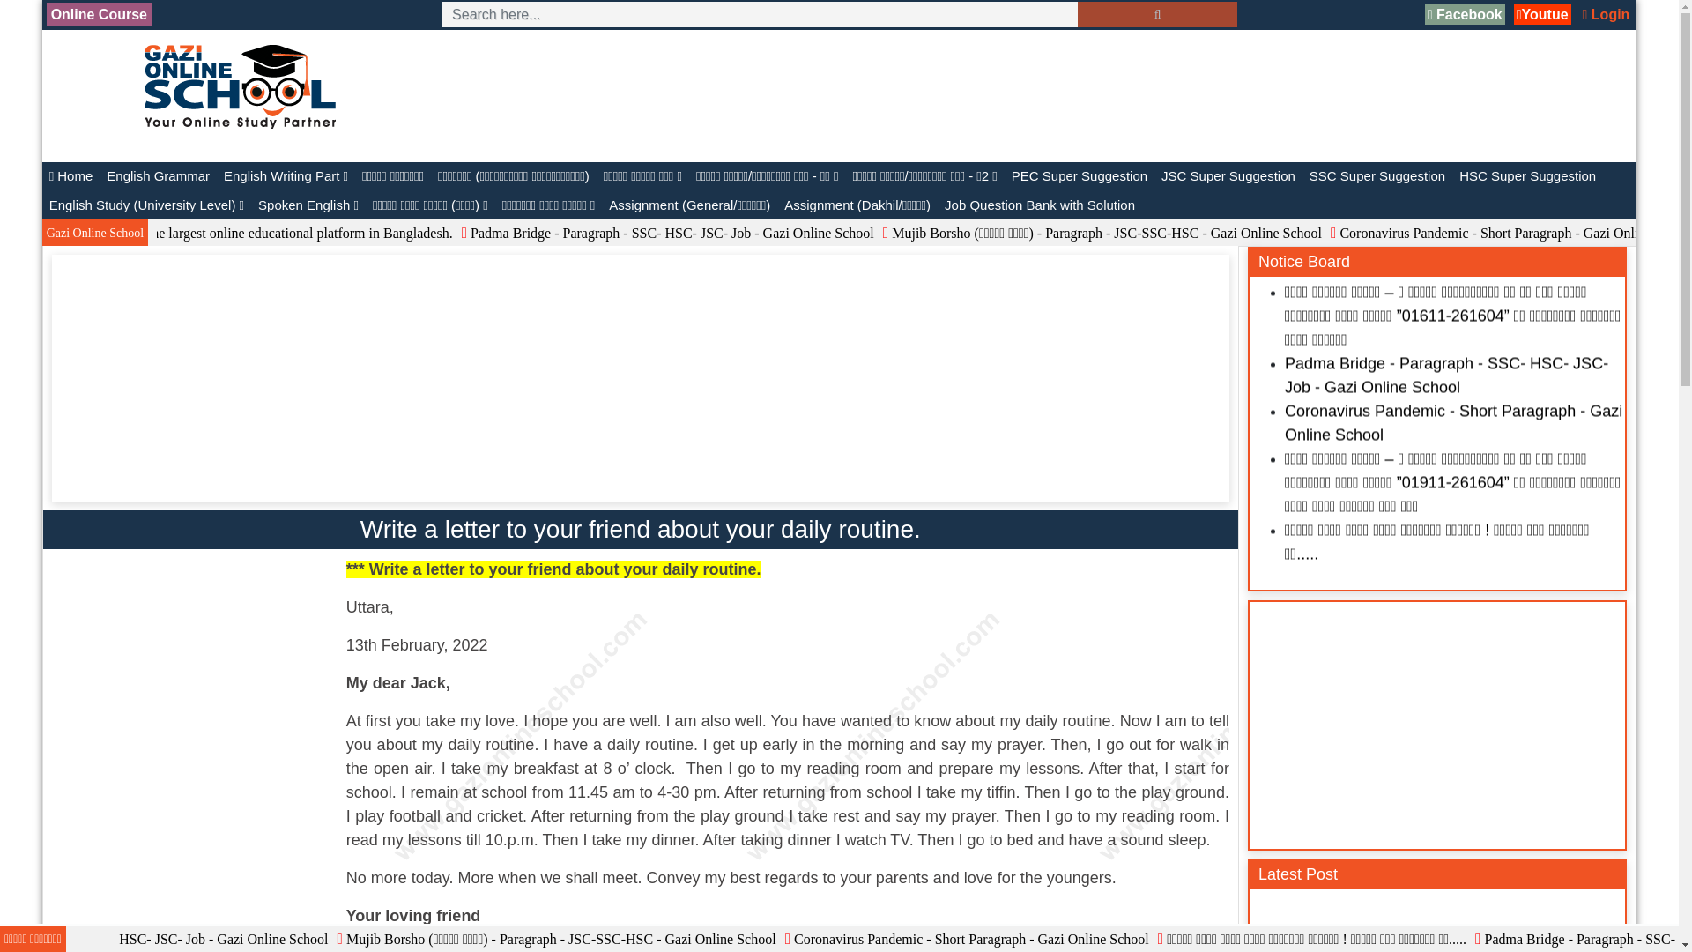  Describe the element at coordinates (70, 176) in the screenshot. I see `Home` at that location.